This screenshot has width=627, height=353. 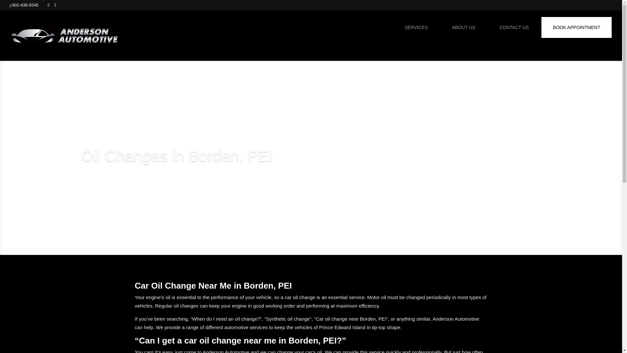 I want to click on BOOK APPOINTMENT, so click(x=576, y=27).